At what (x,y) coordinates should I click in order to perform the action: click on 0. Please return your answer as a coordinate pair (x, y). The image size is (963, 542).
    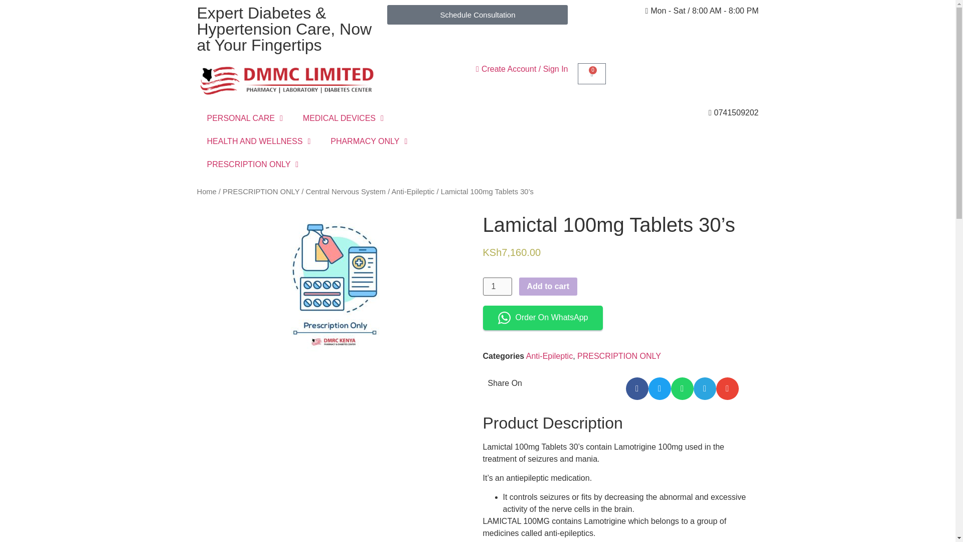
    Looking at the image, I should click on (592, 74).